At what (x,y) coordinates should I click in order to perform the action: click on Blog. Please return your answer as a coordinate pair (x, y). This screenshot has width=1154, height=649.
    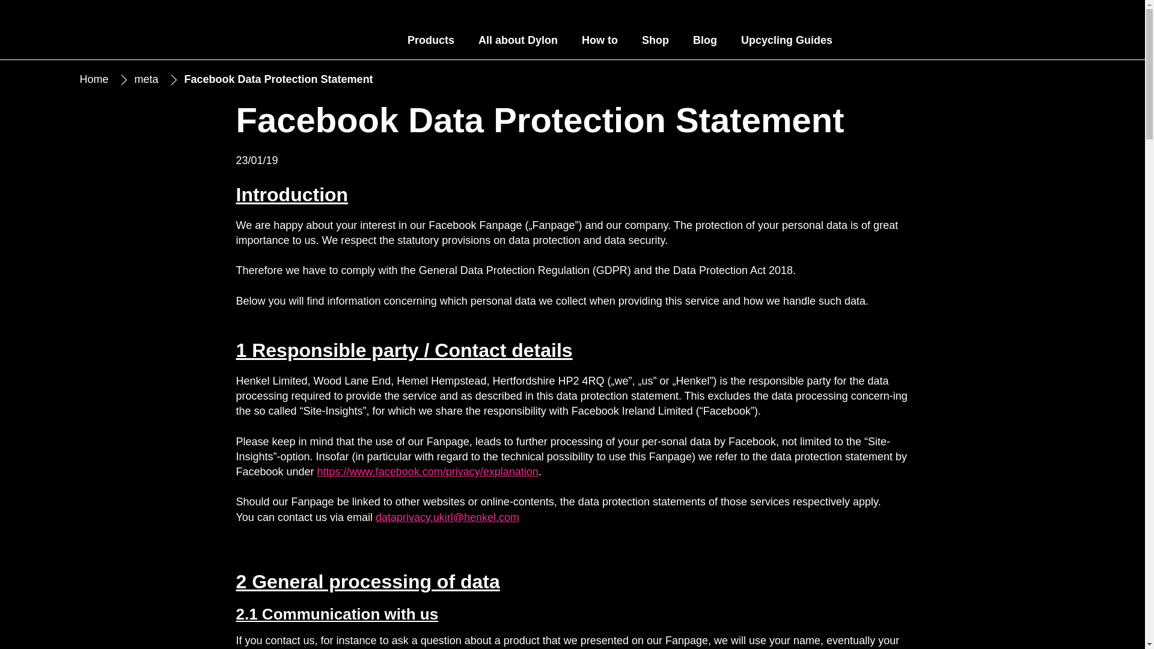
    Looking at the image, I should click on (704, 41).